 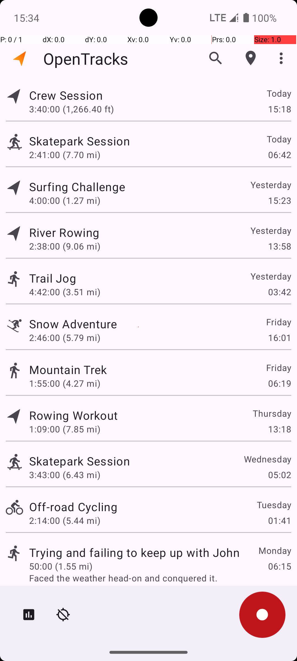 I want to click on Trail Jog, so click(x=53, y=278).